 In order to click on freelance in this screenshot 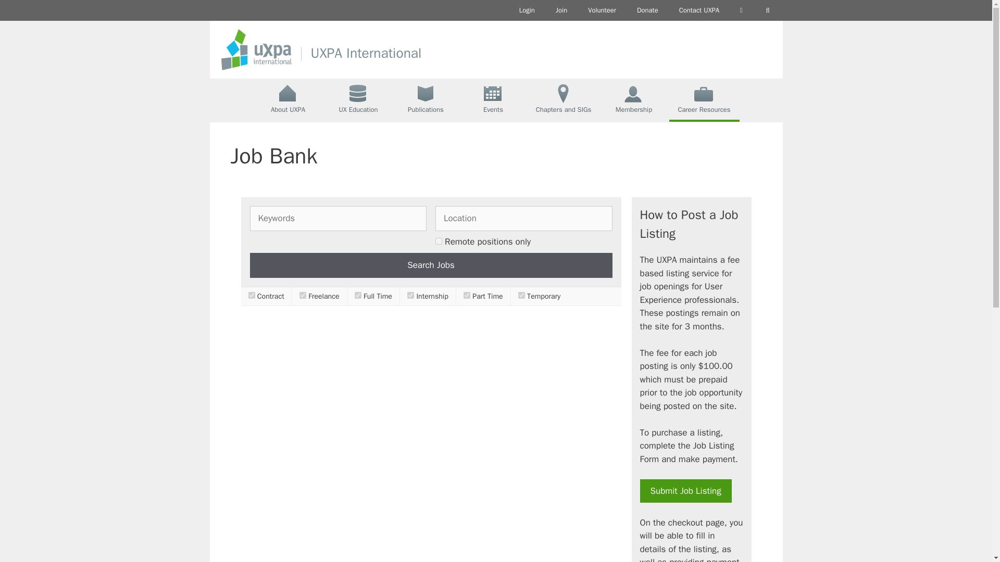, I will do `click(302, 295)`.